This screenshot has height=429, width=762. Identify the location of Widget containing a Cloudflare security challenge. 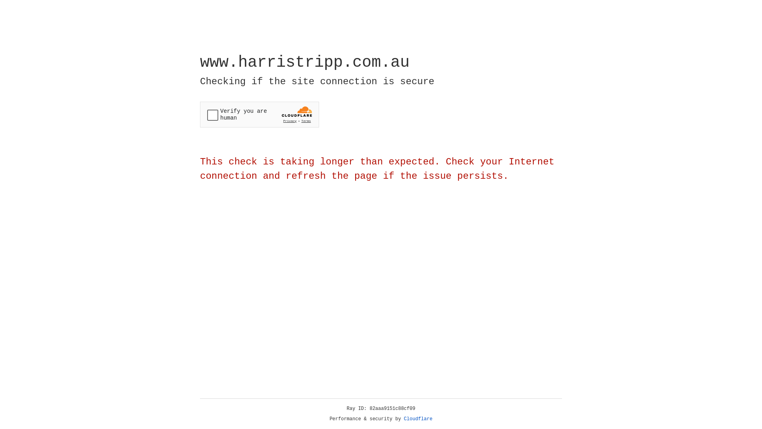
(260, 114).